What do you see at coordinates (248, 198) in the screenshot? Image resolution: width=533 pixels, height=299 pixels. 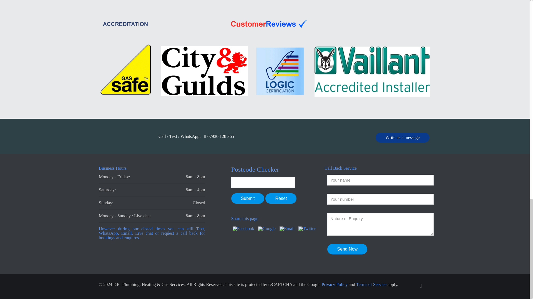 I see `Submit` at bounding box center [248, 198].